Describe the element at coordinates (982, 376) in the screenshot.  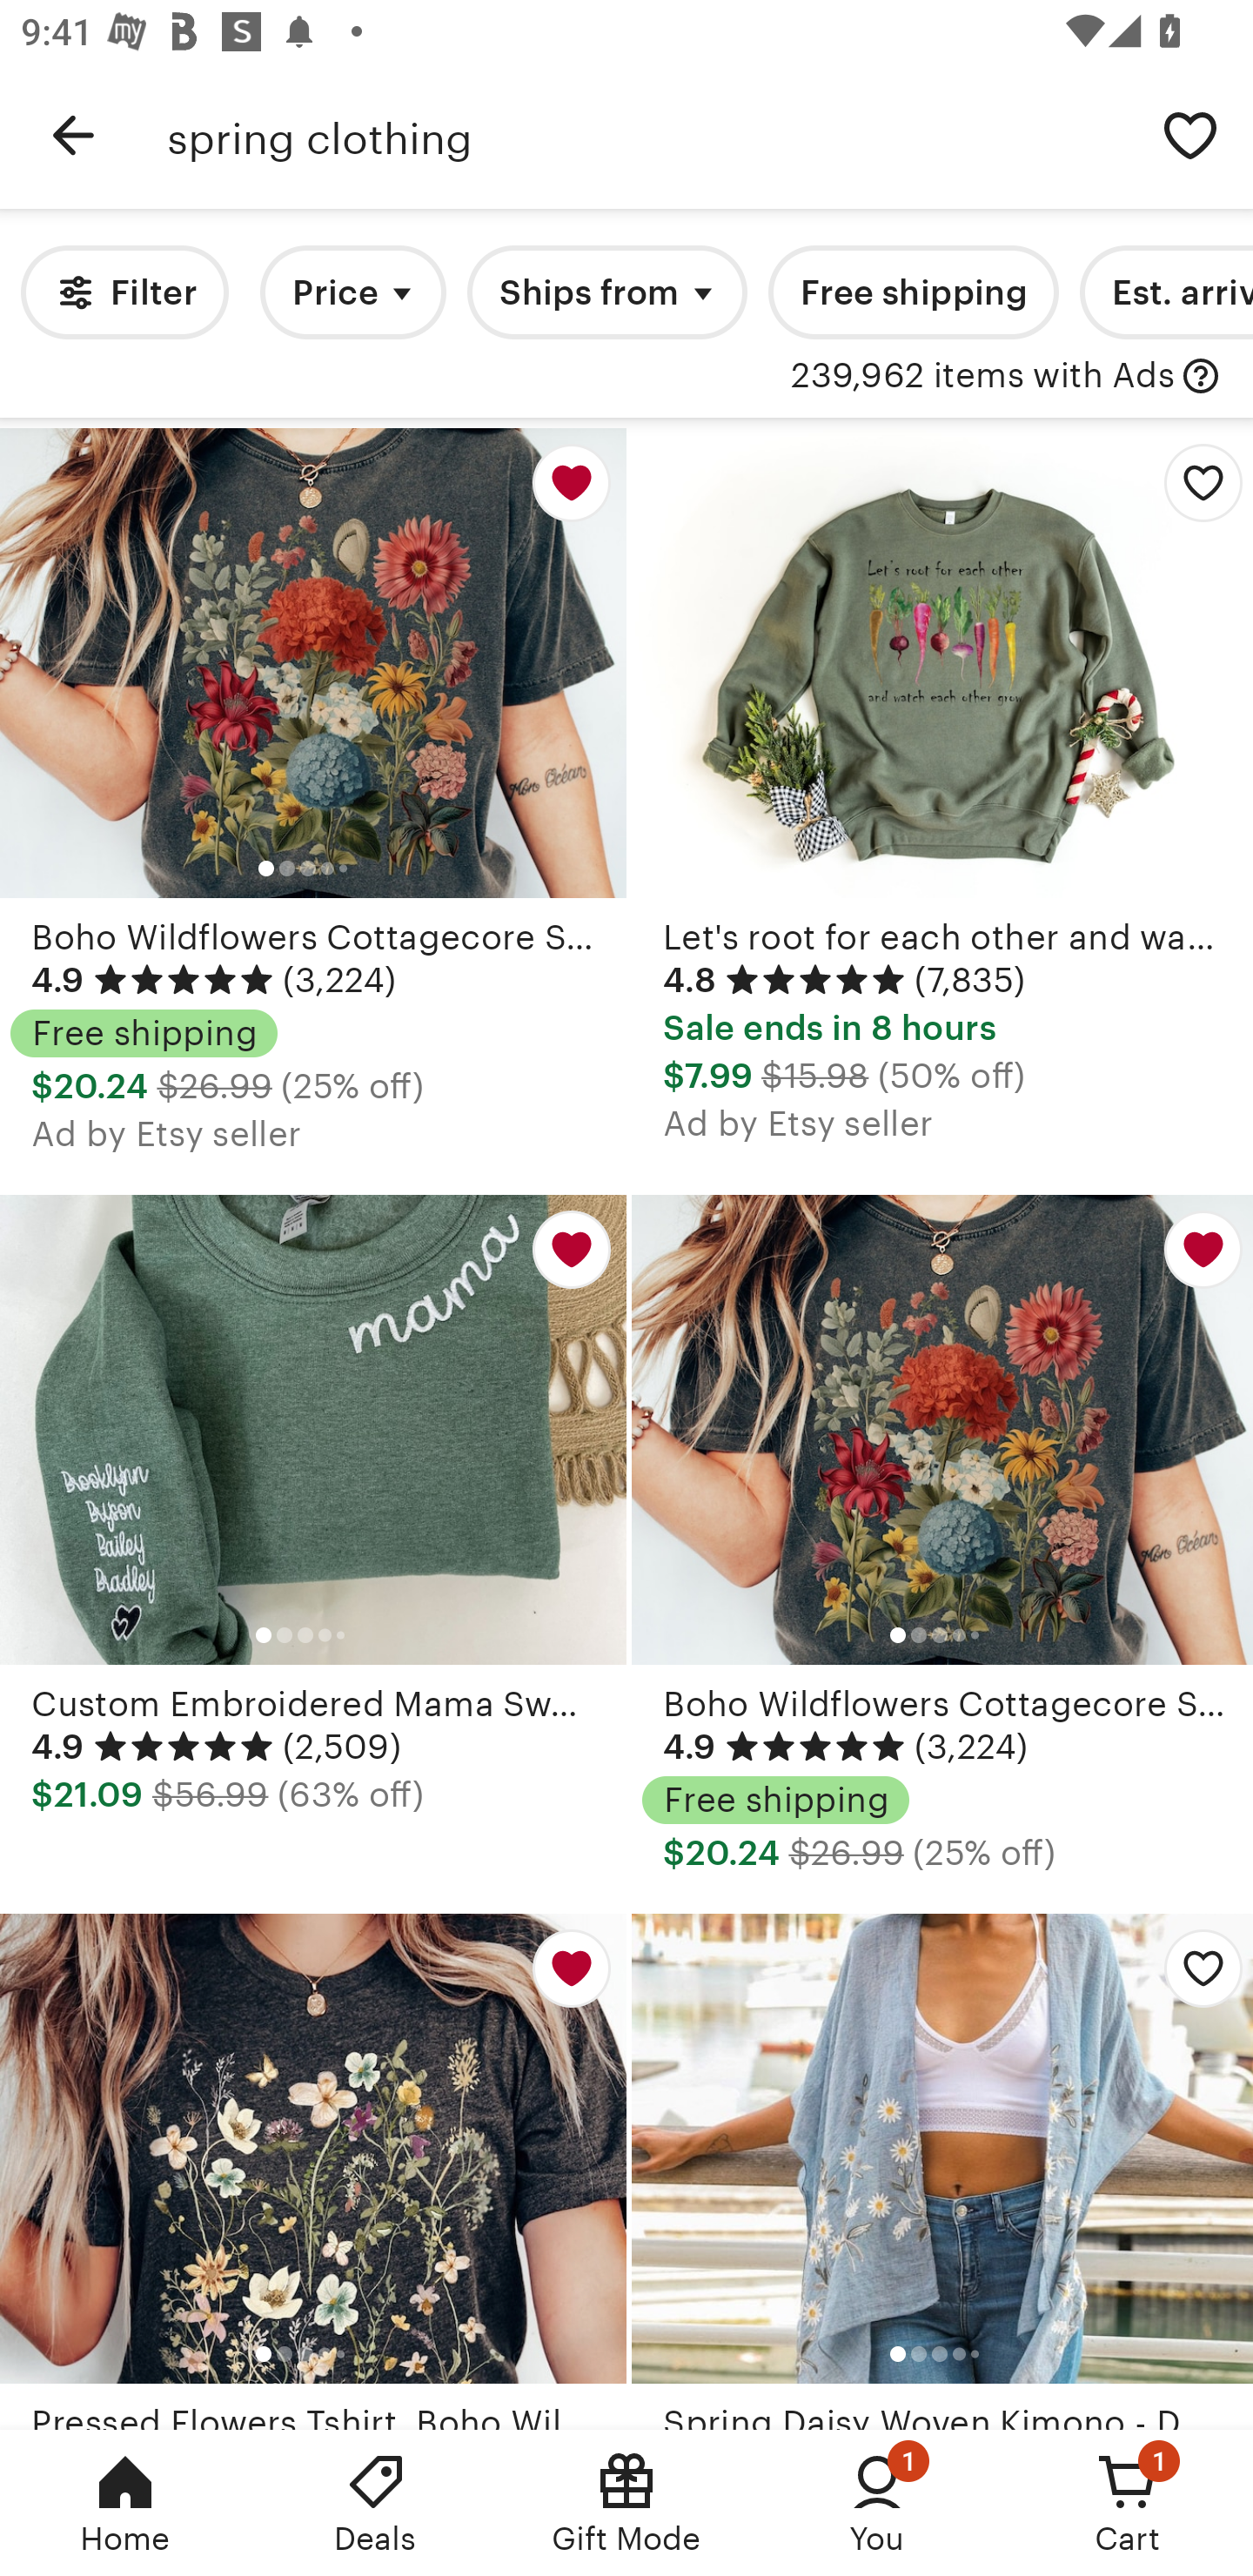
I see `239,962 items with Ads` at that location.